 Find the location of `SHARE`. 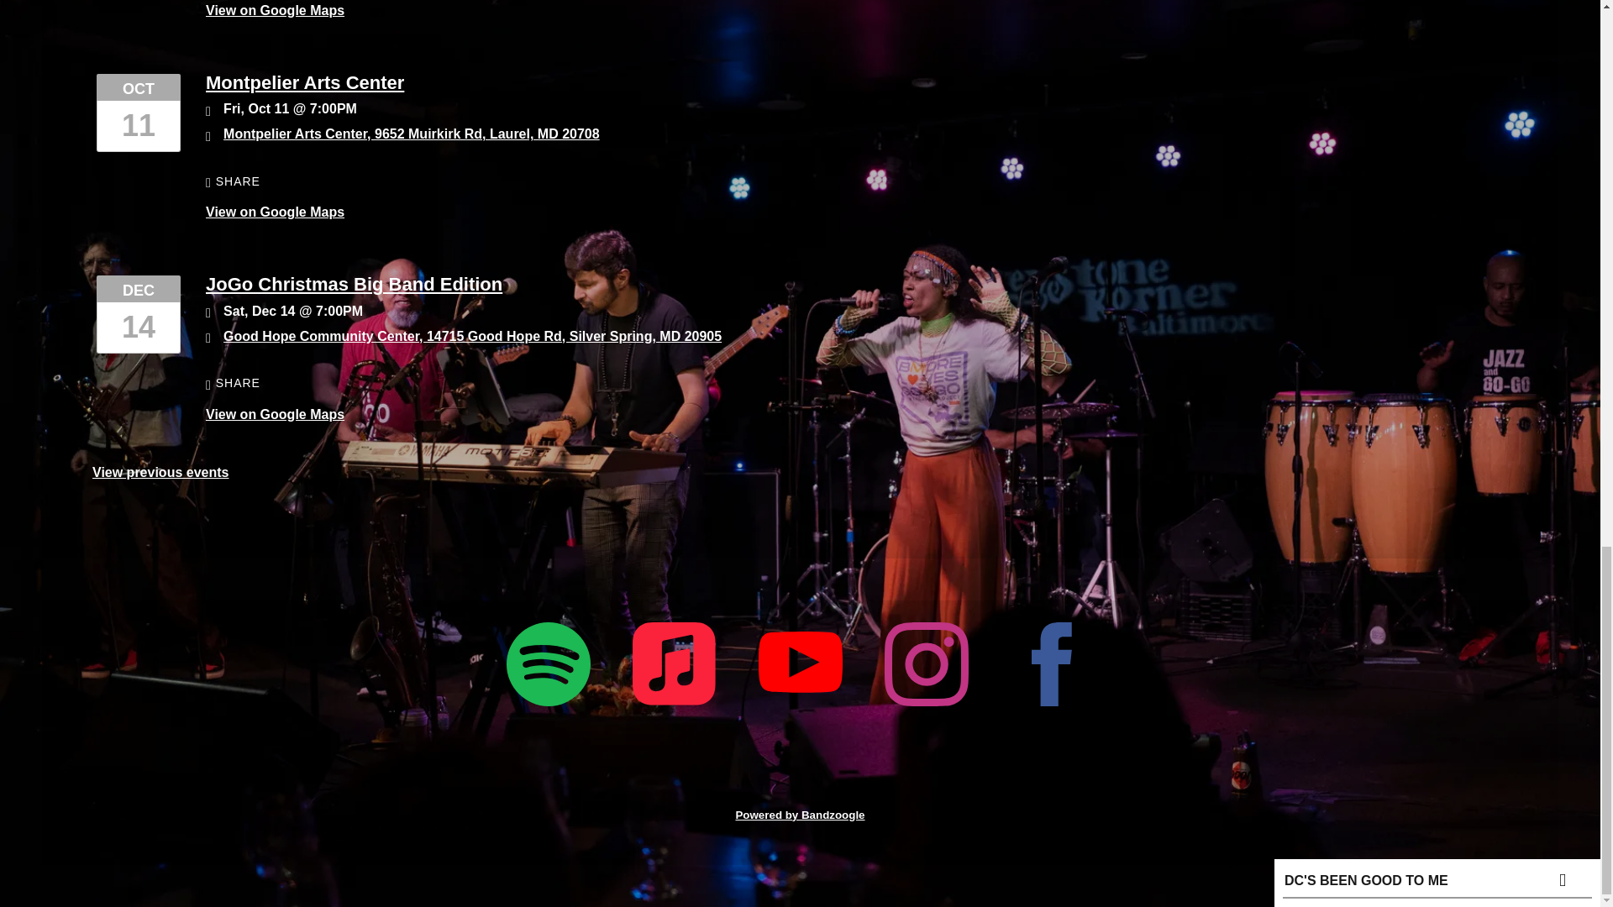

SHARE is located at coordinates (233, 181).